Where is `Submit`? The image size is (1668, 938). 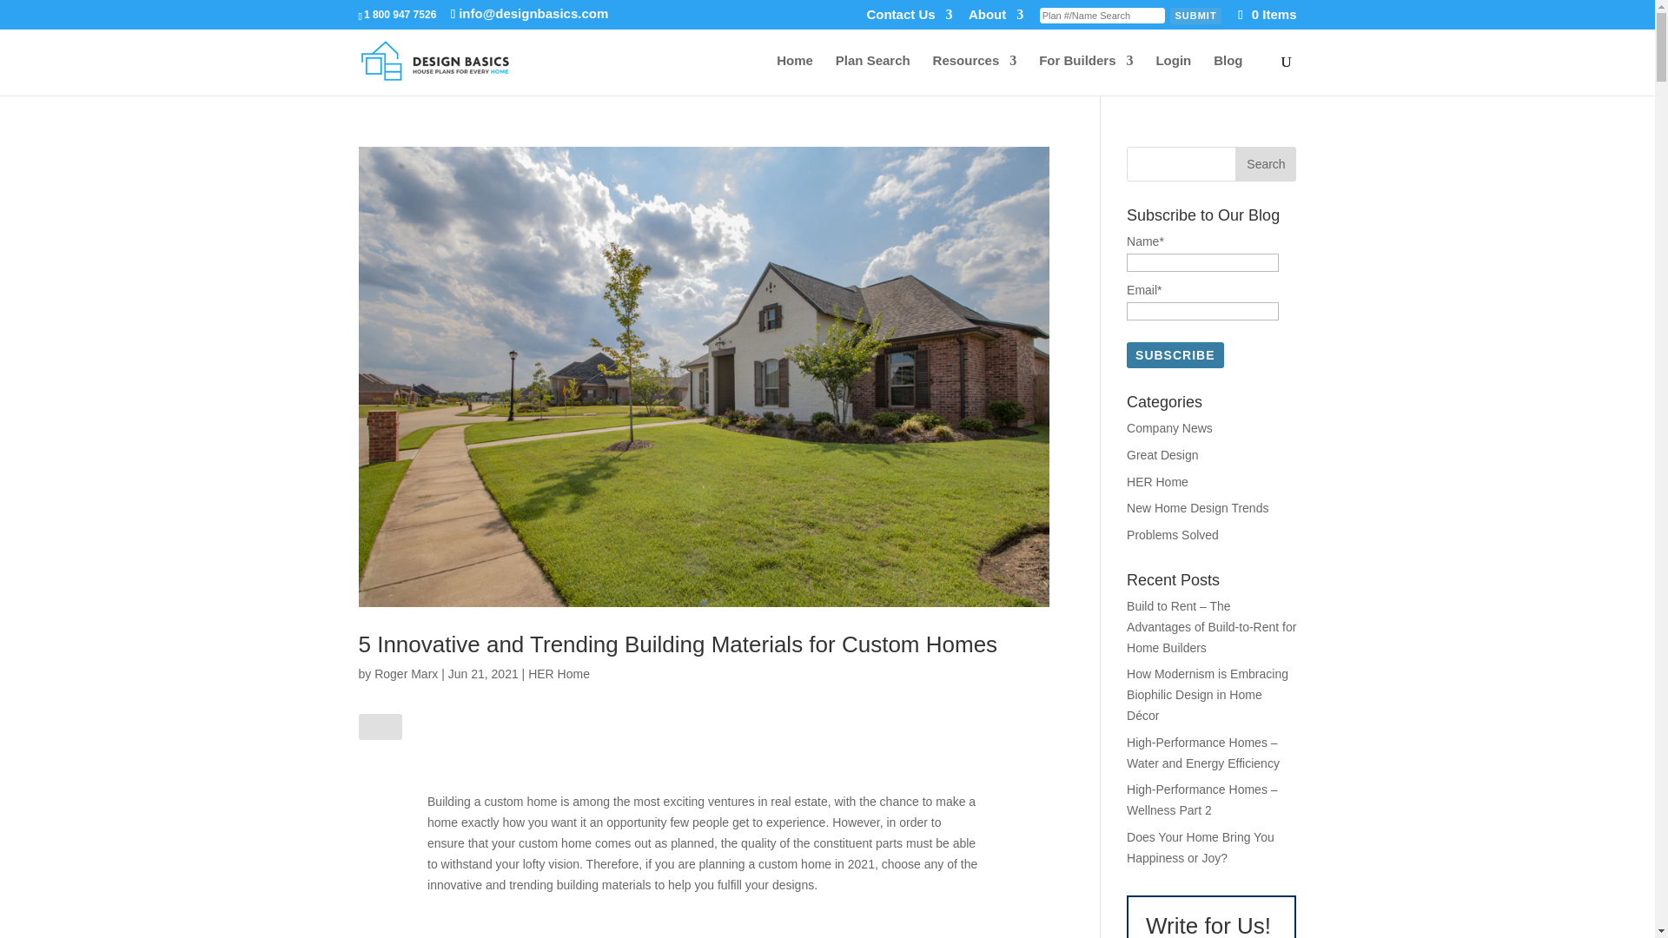
Submit is located at coordinates (1195, 16).